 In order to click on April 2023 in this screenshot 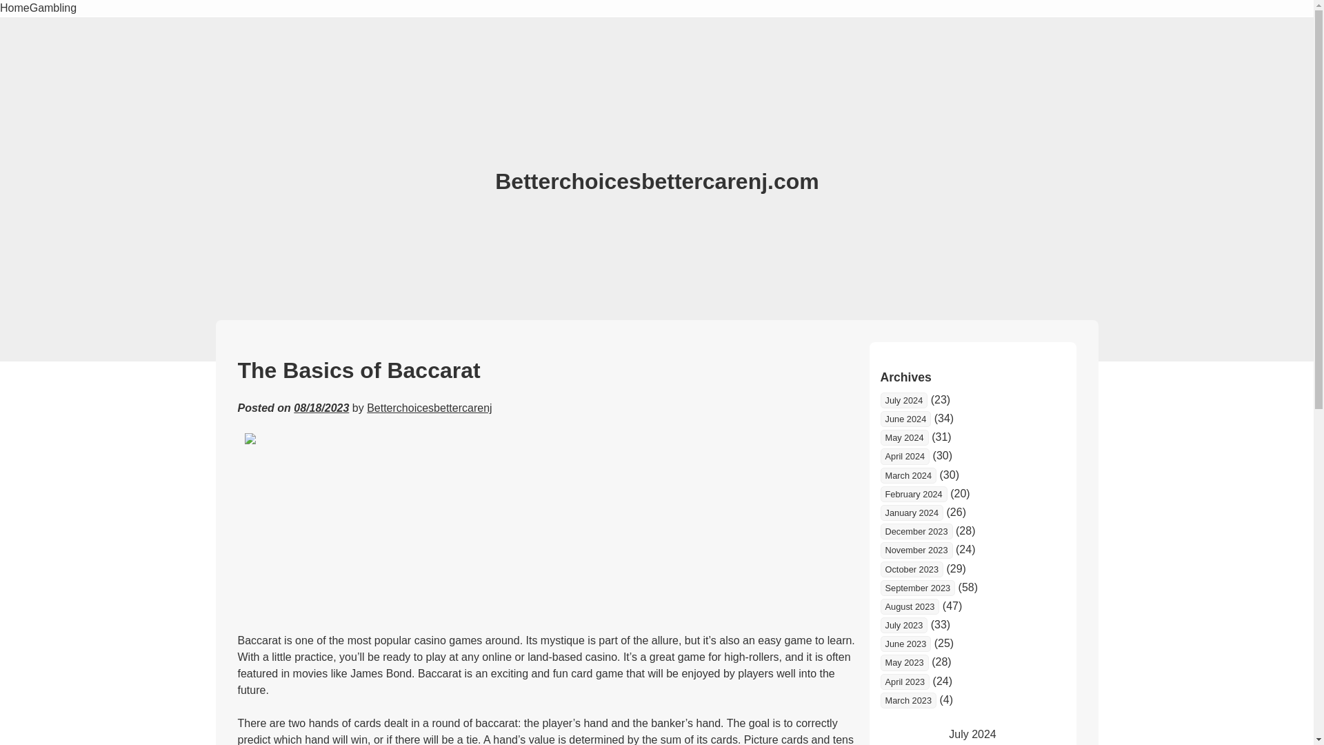, I will do `click(905, 682)`.